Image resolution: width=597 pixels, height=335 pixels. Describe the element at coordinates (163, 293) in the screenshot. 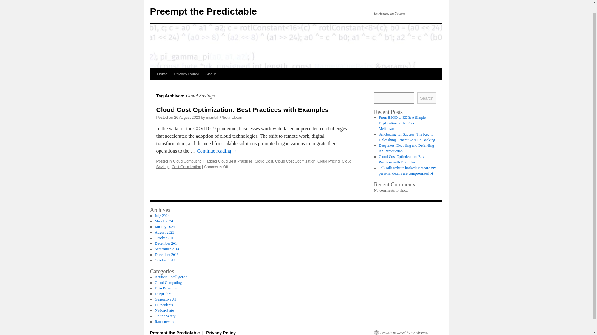

I see `DeepFakes` at that location.